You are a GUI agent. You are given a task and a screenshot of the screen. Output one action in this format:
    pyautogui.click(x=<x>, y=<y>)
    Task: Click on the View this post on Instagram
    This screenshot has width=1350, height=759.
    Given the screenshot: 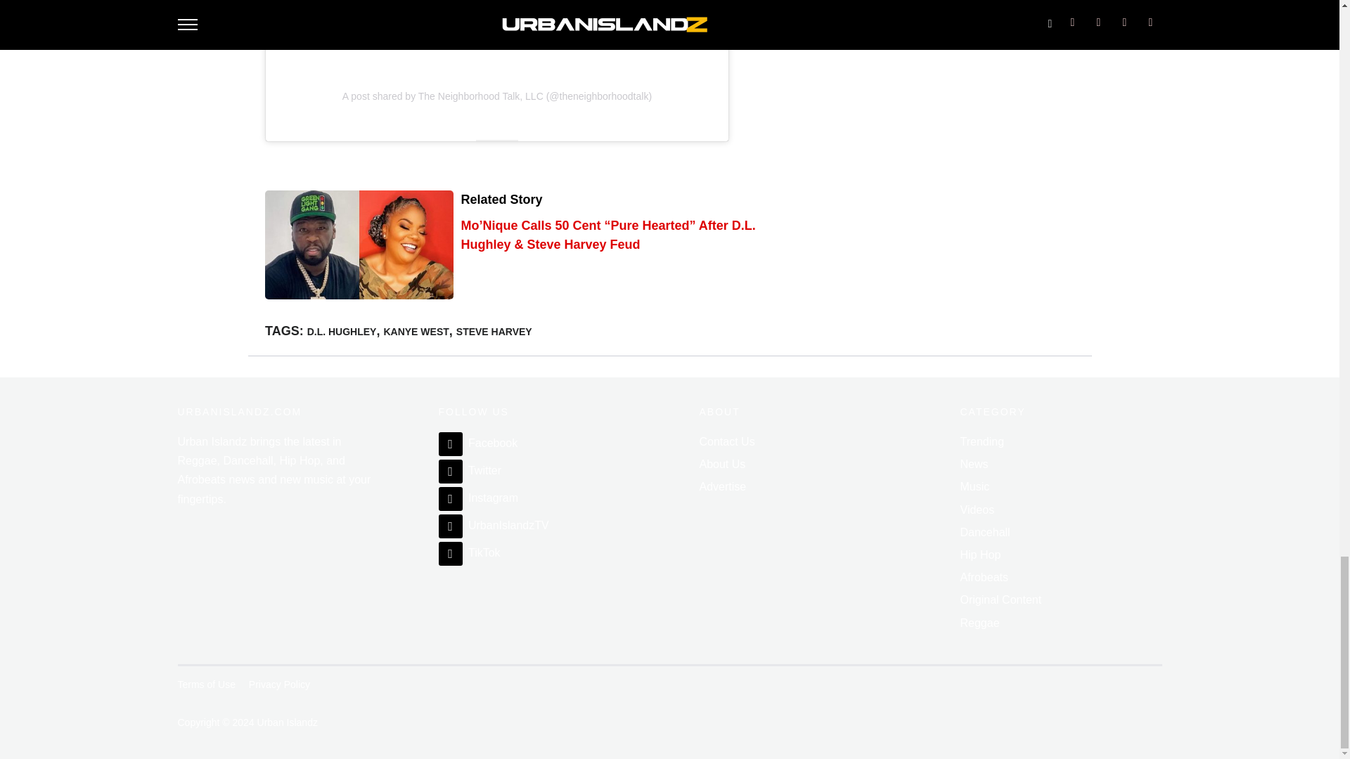 What is the action you would take?
    pyautogui.click(x=496, y=22)
    